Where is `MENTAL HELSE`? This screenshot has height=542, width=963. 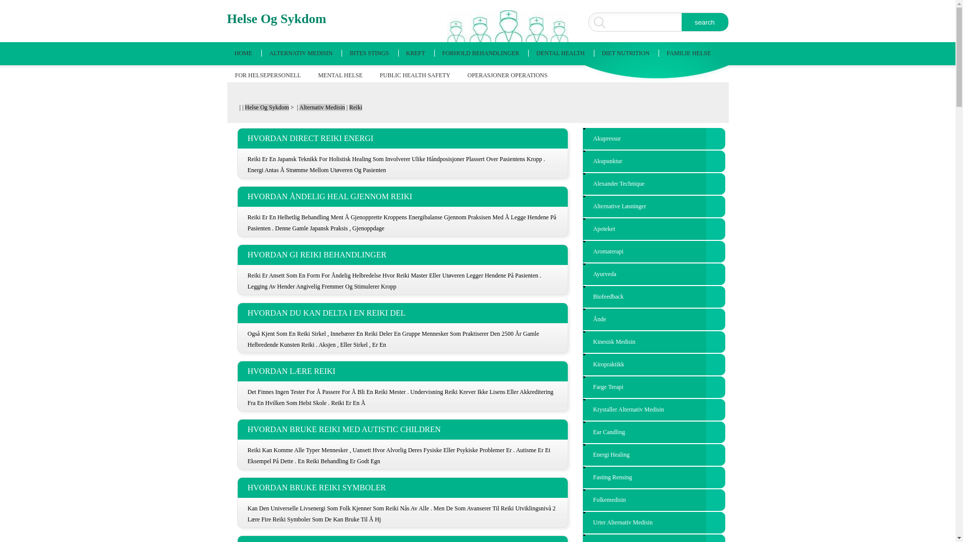 MENTAL HELSE is located at coordinates (340, 75).